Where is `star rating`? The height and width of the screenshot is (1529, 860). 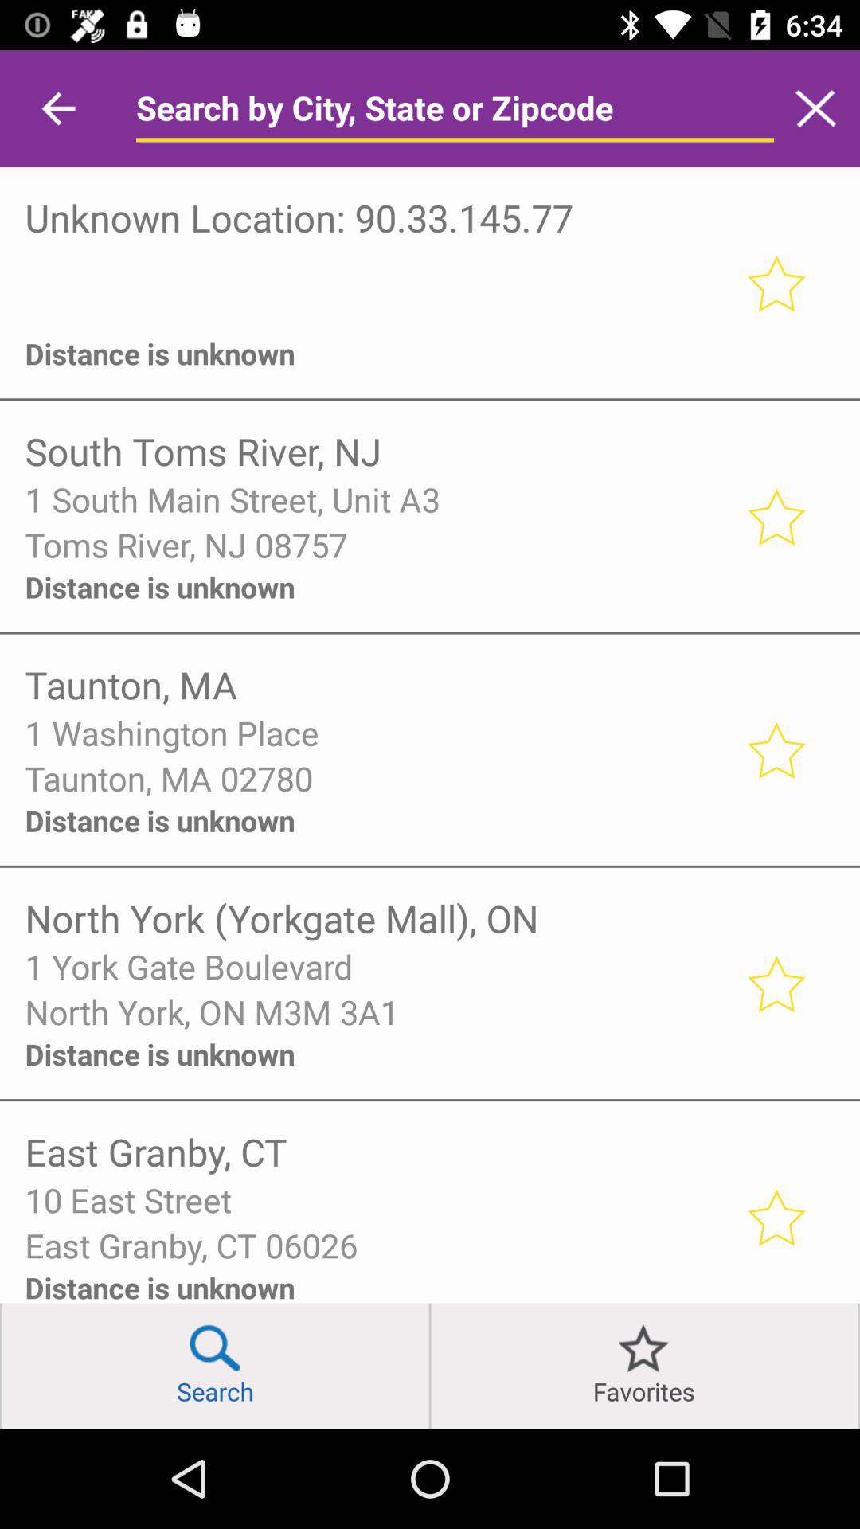
star rating is located at coordinates (776, 516).